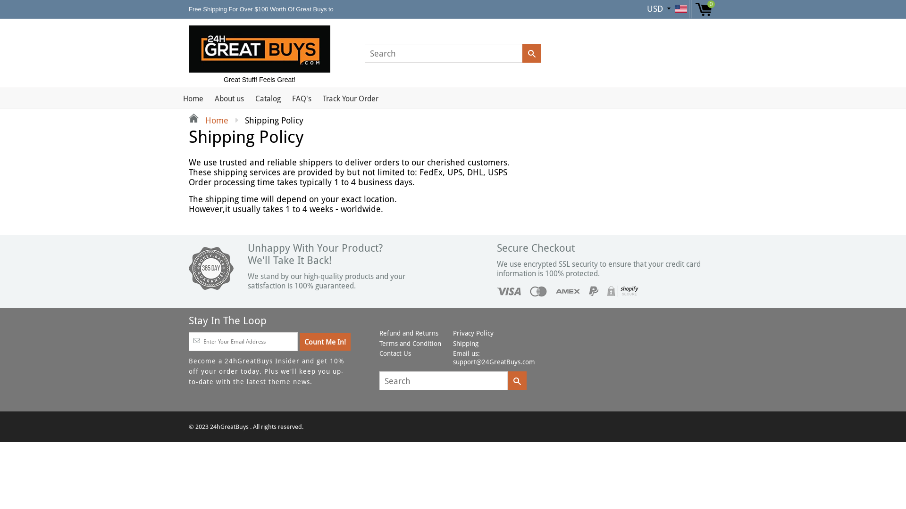 Image resolution: width=906 pixels, height=509 pixels. Describe the element at coordinates (302, 96) in the screenshot. I see `FAQ's` at that location.